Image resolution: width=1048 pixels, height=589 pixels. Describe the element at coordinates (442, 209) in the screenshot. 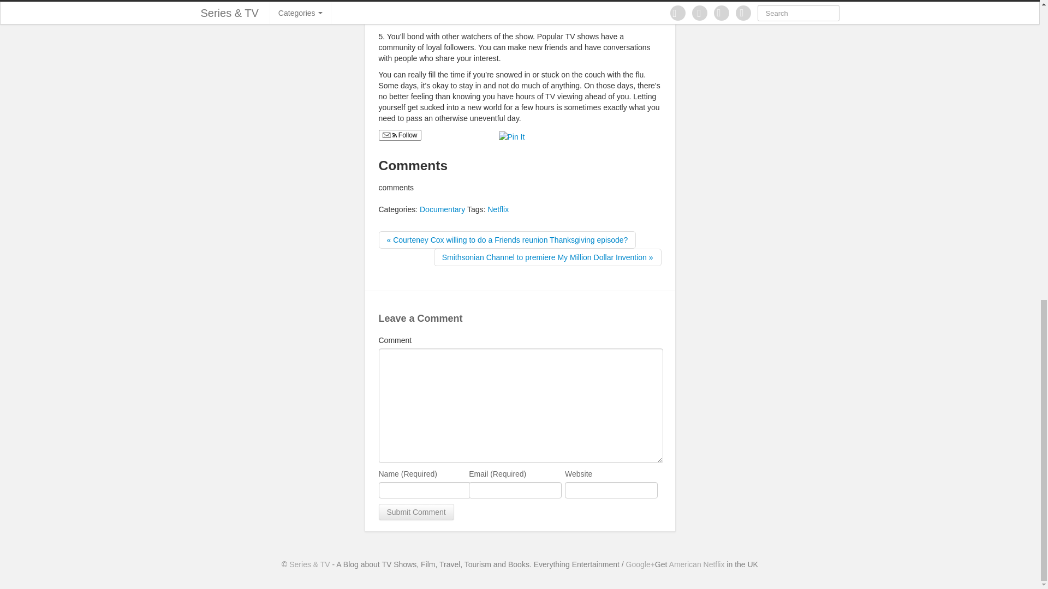

I see `Documentary` at that location.